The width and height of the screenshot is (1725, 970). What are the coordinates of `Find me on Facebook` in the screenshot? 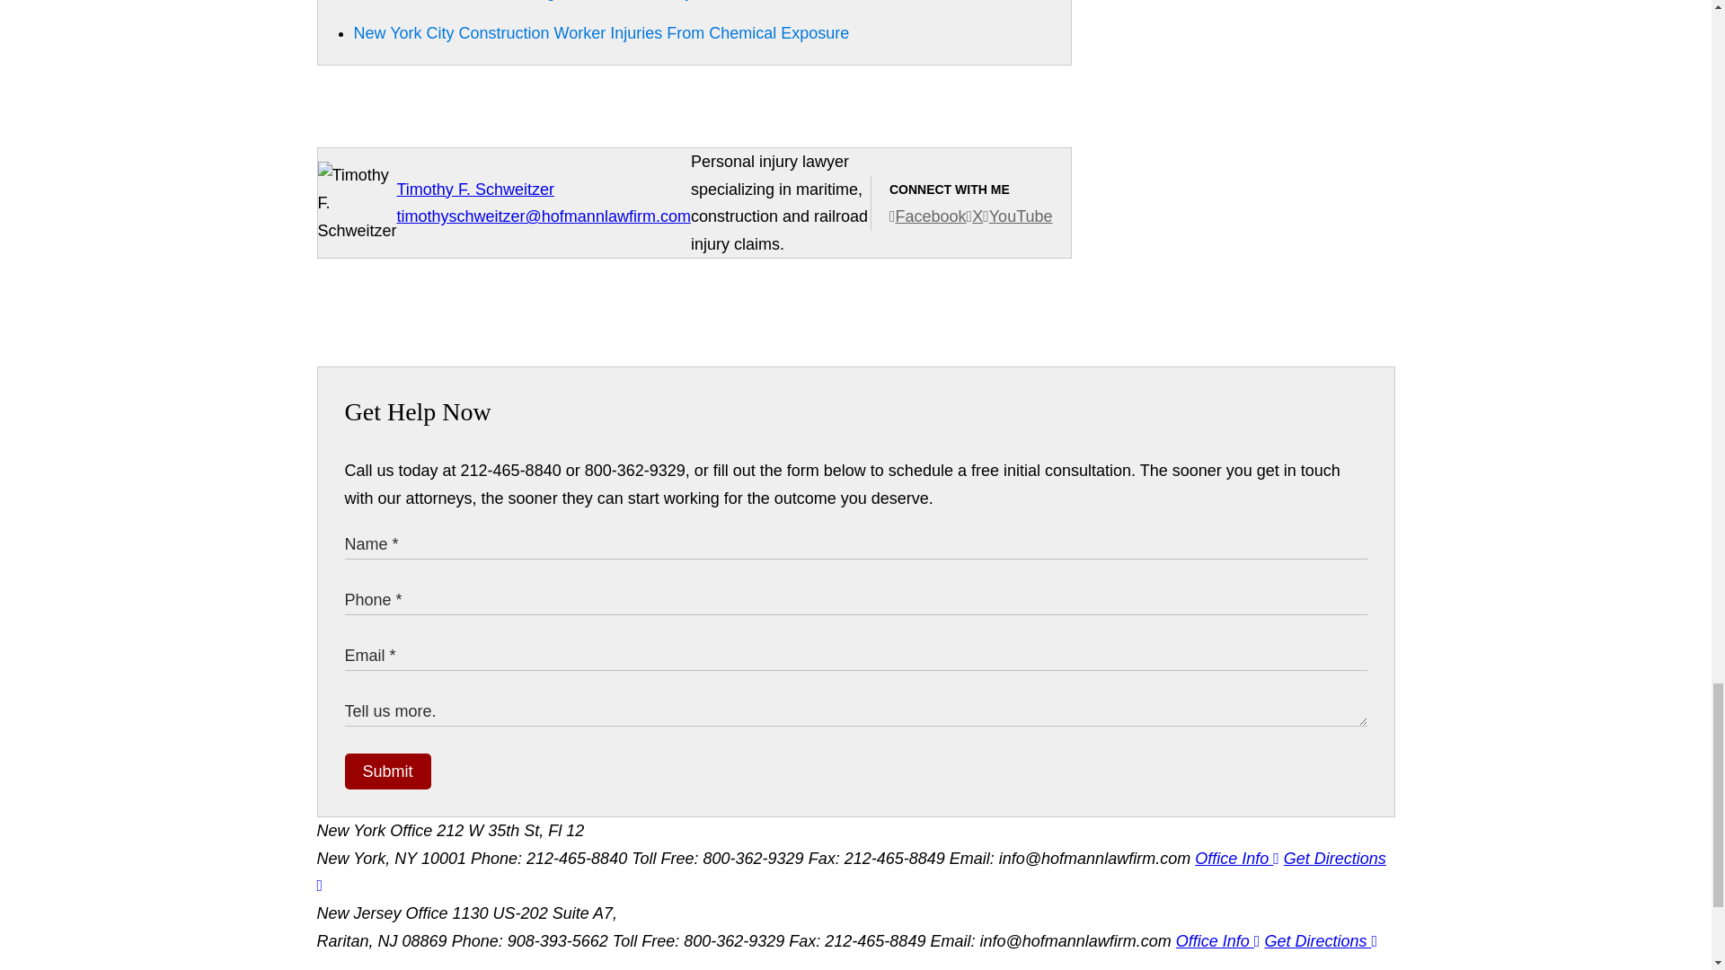 It's located at (927, 216).